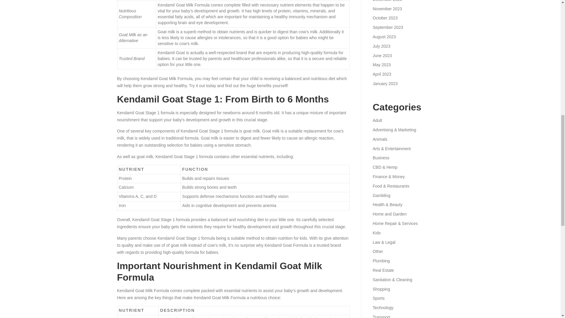  I want to click on Business, so click(381, 158).